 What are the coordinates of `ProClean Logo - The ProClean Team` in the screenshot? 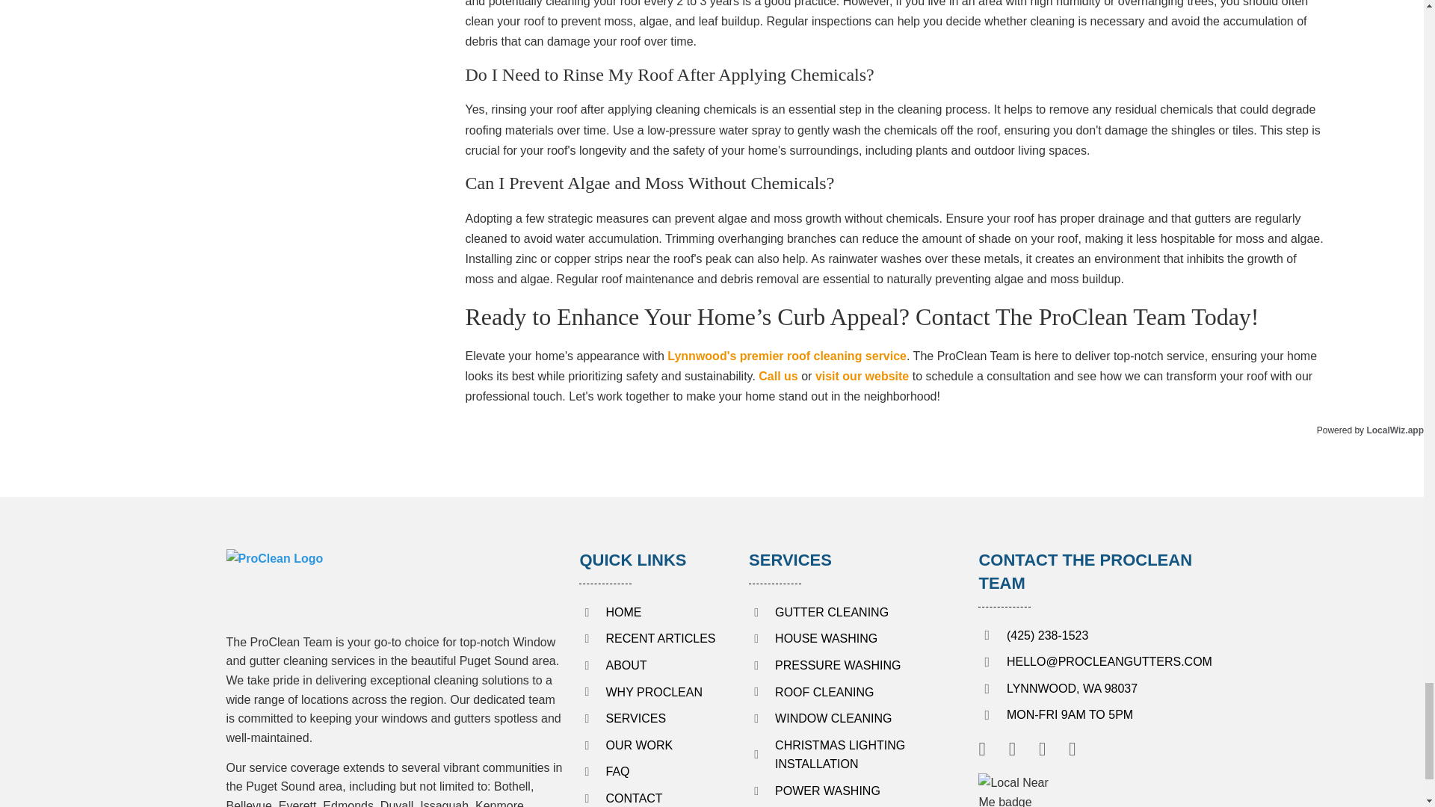 It's located at (345, 584).